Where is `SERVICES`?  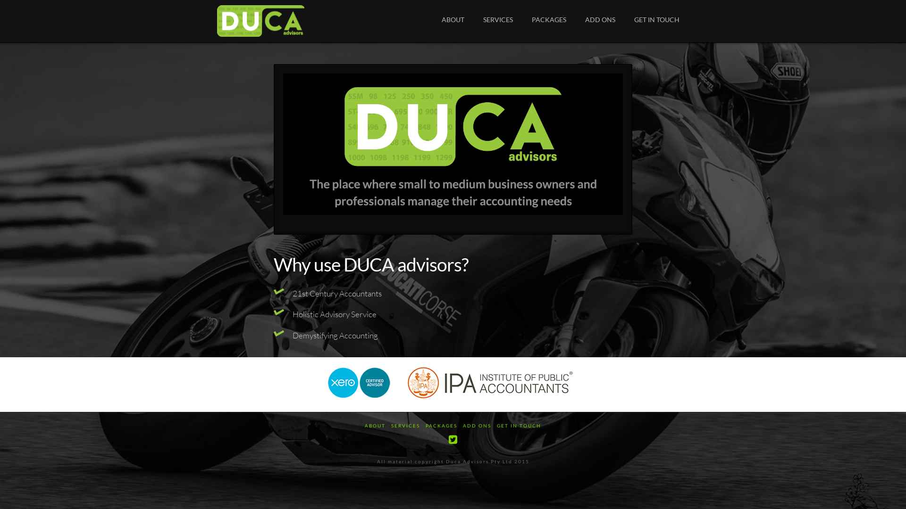 SERVICES is located at coordinates (498, 21).